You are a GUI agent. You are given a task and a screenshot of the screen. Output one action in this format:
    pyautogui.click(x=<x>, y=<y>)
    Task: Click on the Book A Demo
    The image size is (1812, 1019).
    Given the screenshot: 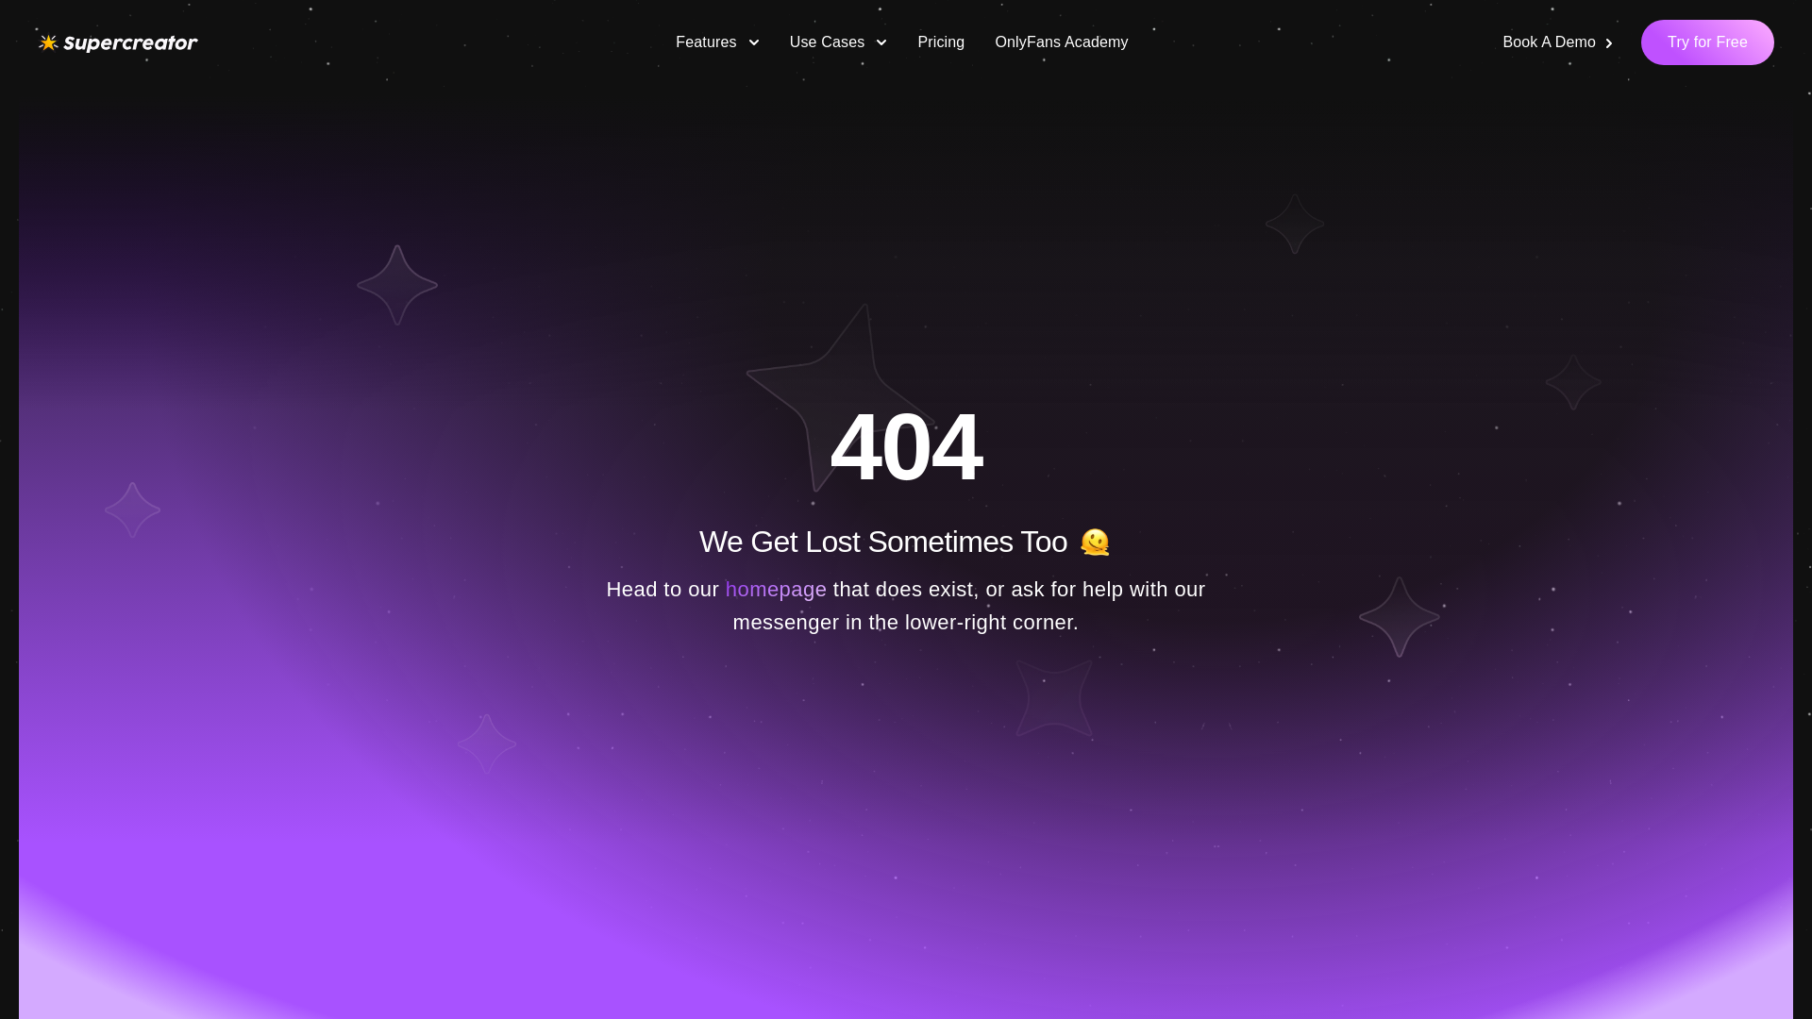 What is the action you would take?
    pyautogui.click(x=1559, y=42)
    